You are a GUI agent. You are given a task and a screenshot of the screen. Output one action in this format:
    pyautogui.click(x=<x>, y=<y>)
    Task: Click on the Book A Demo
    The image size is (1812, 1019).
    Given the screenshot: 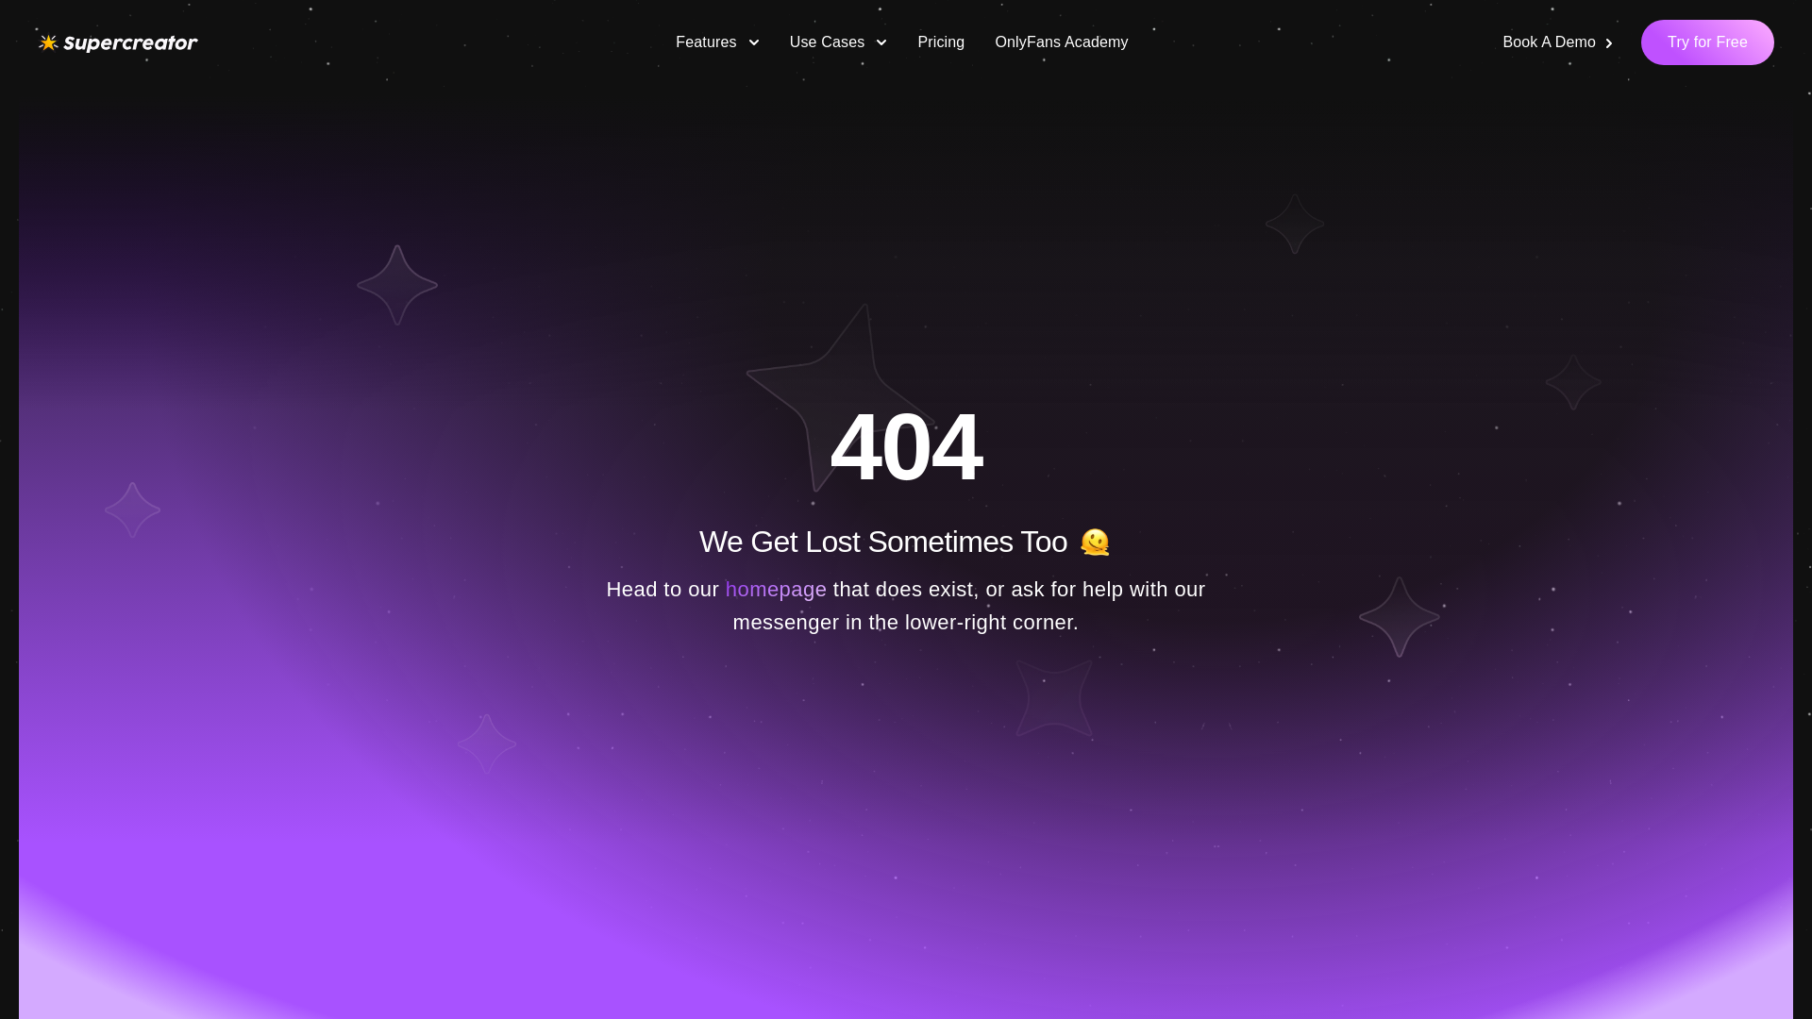 What is the action you would take?
    pyautogui.click(x=1559, y=42)
    